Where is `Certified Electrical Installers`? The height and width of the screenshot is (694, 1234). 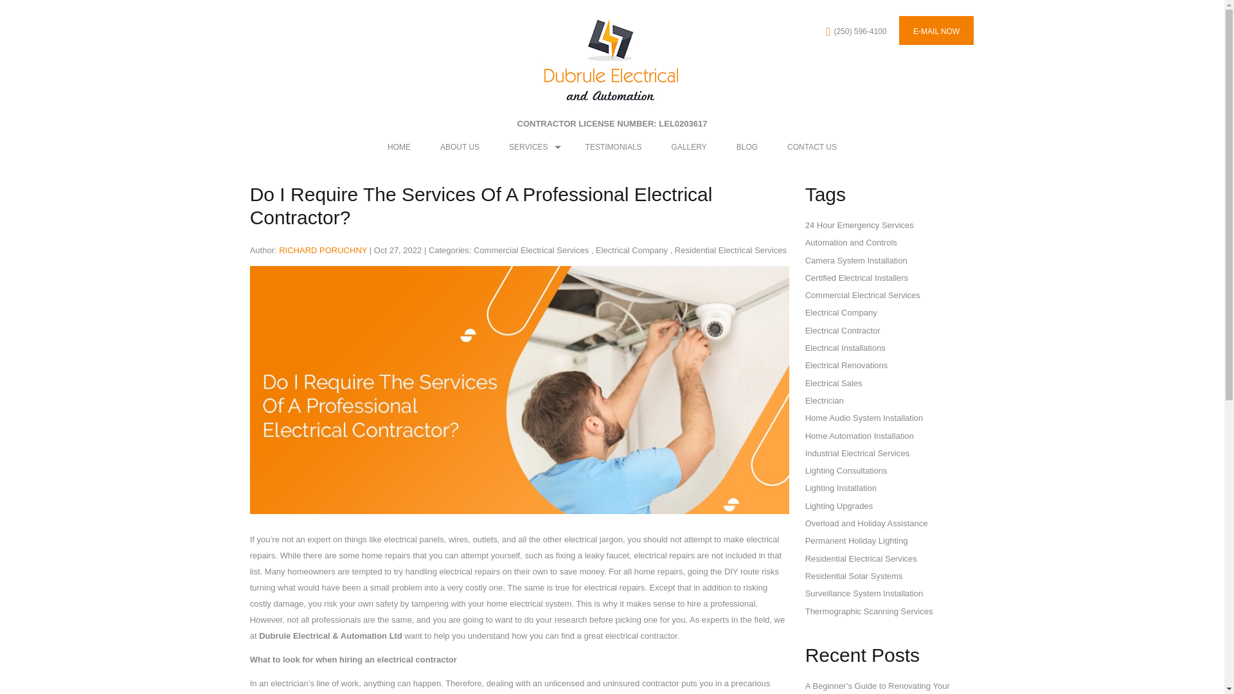 Certified Electrical Installers is located at coordinates (857, 278).